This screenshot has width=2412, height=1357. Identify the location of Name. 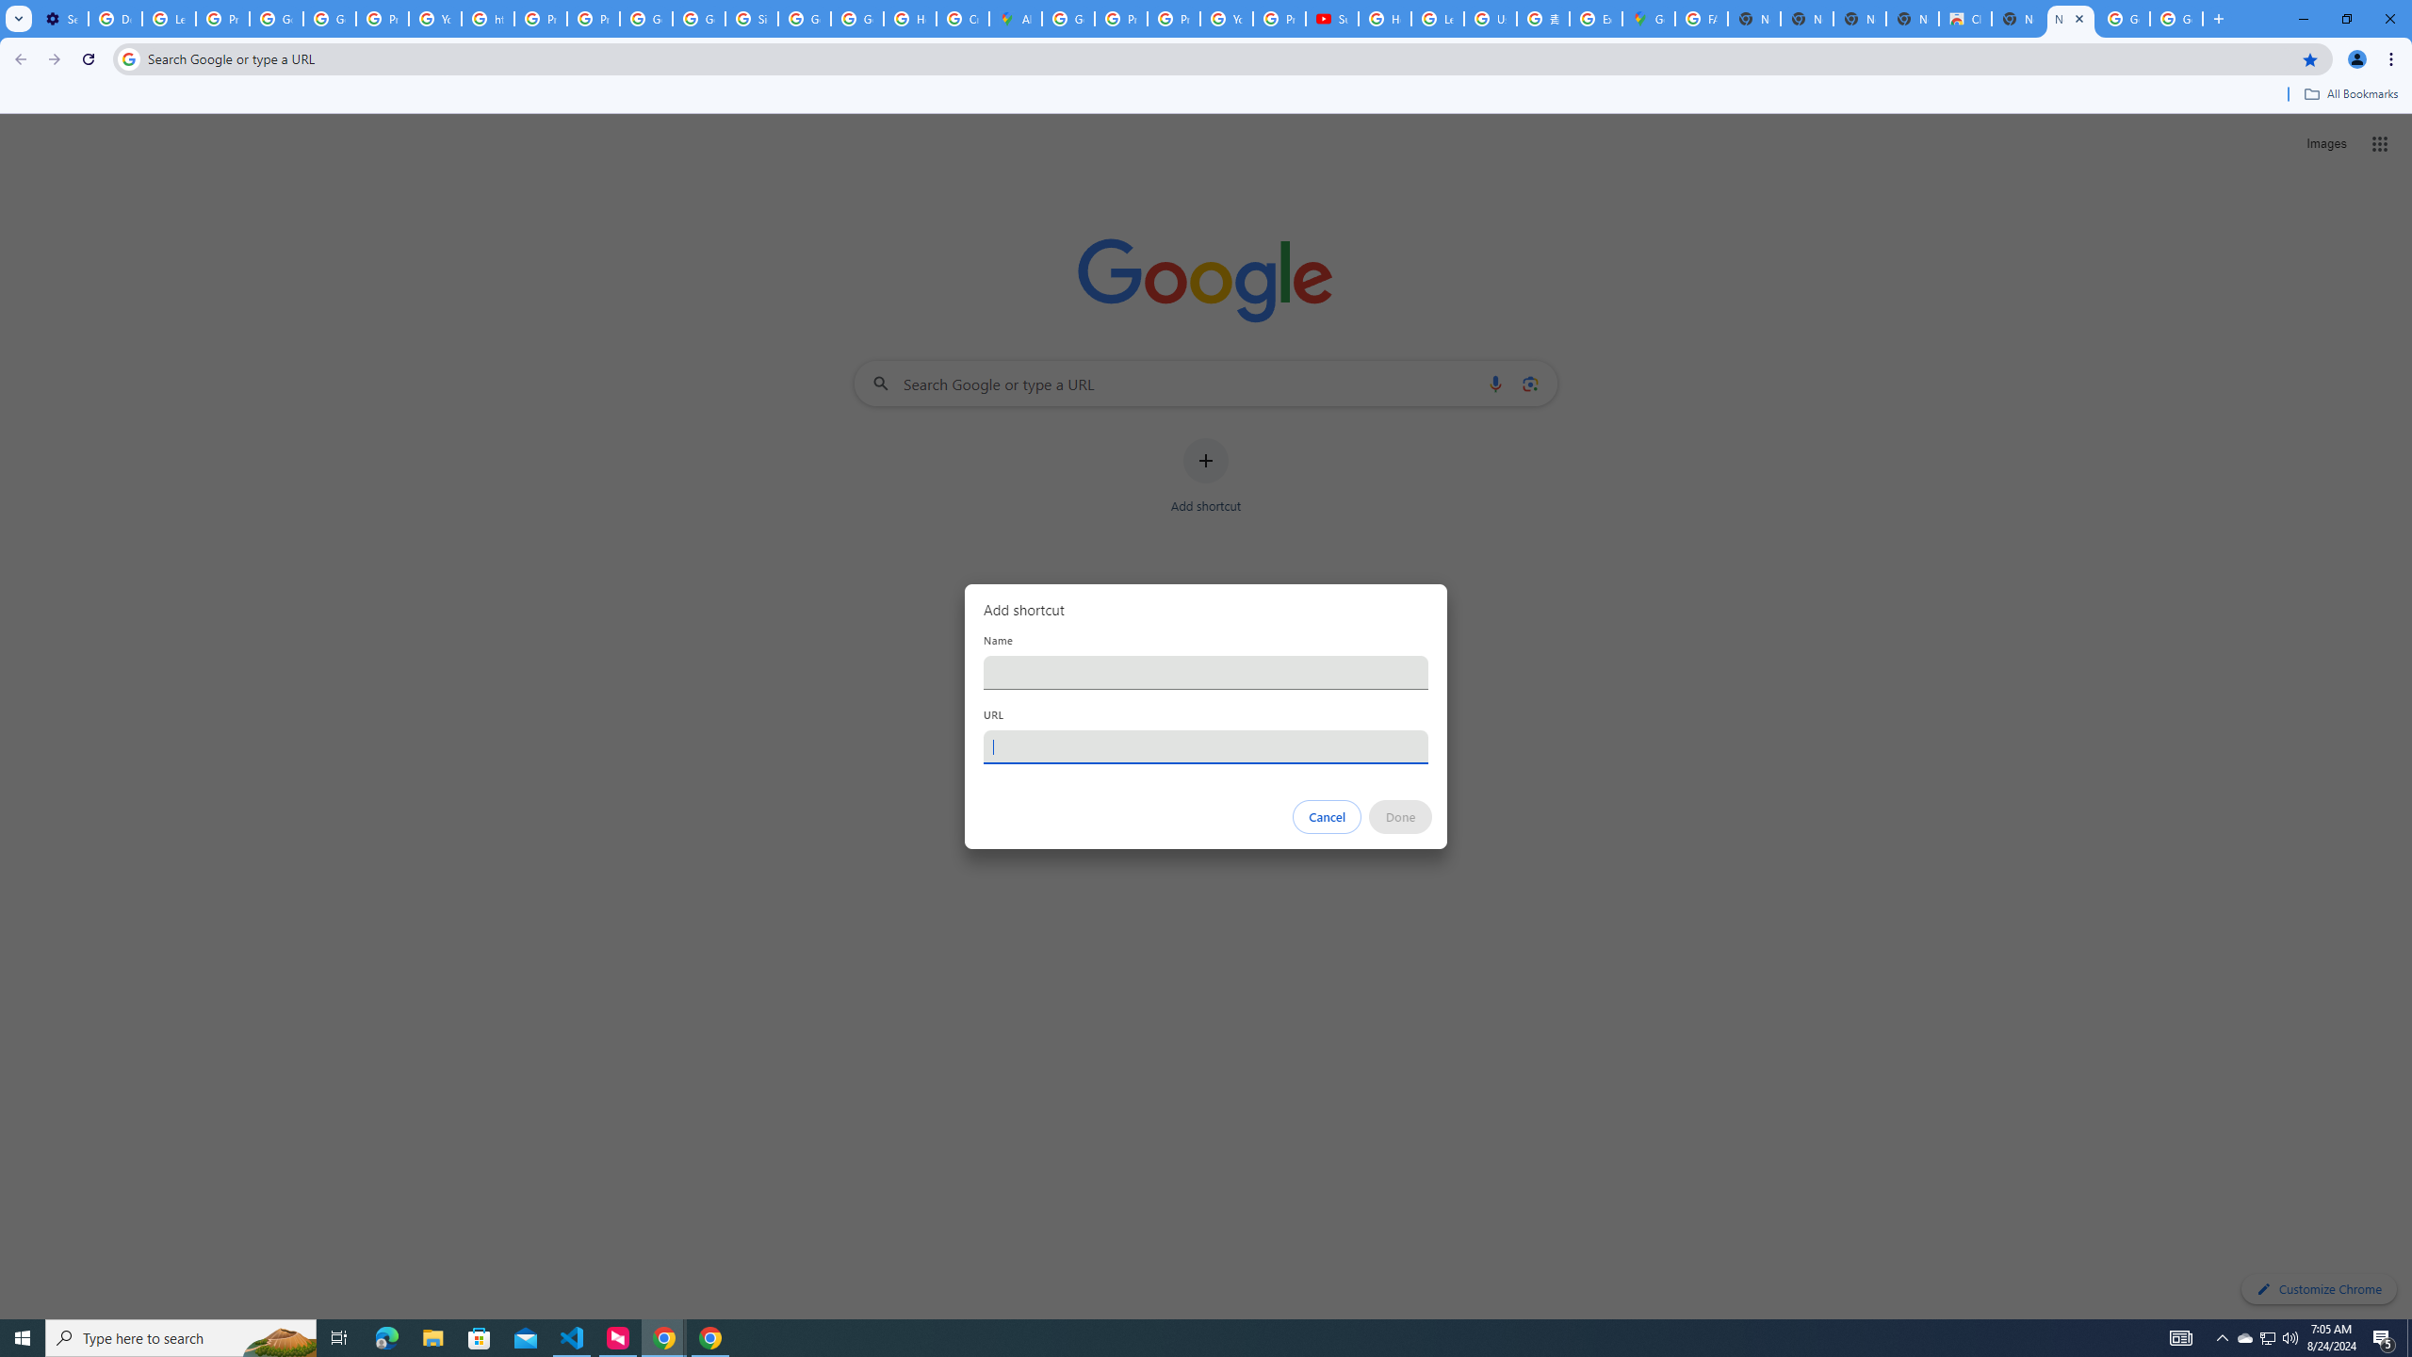
(1206, 672).